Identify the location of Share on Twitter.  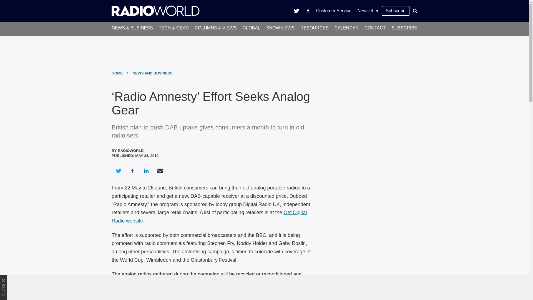
(118, 171).